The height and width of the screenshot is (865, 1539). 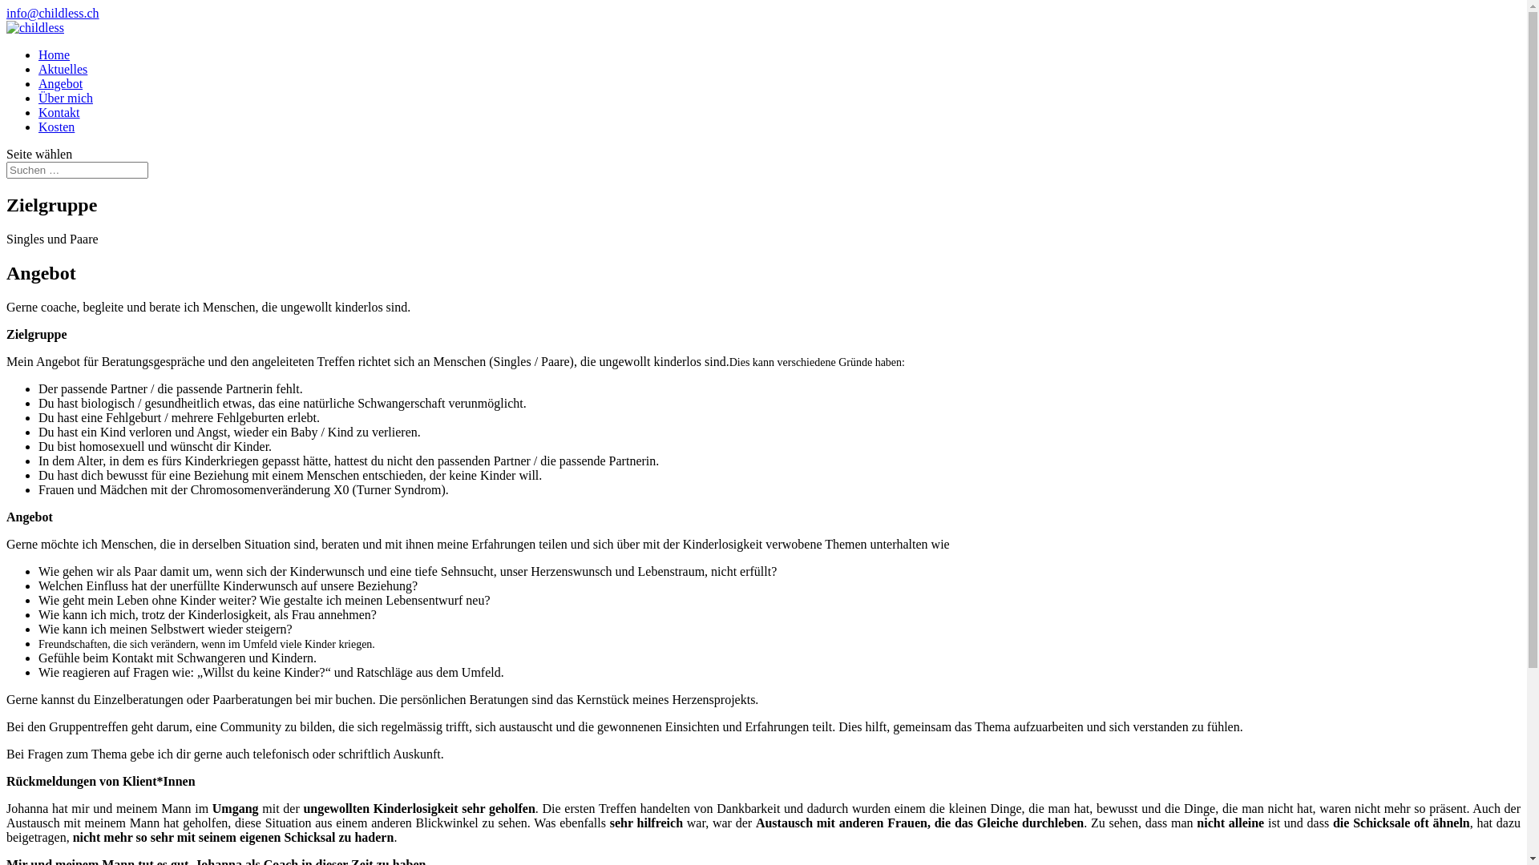 I want to click on Angebot, so click(x=61, y=83).